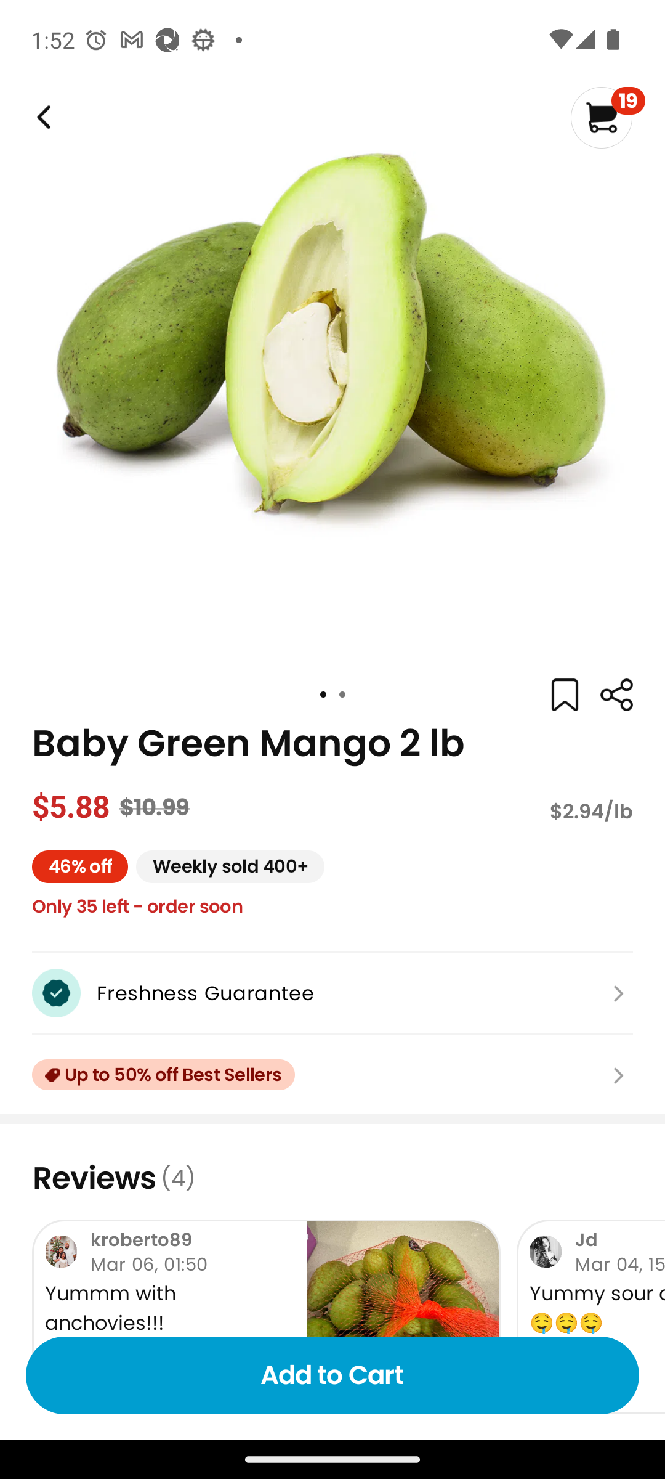 This screenshot has width=665, height=1479. Describe the element at coordinates (332, 1375) in the screenshot. I see `Add to Cart` at that location.